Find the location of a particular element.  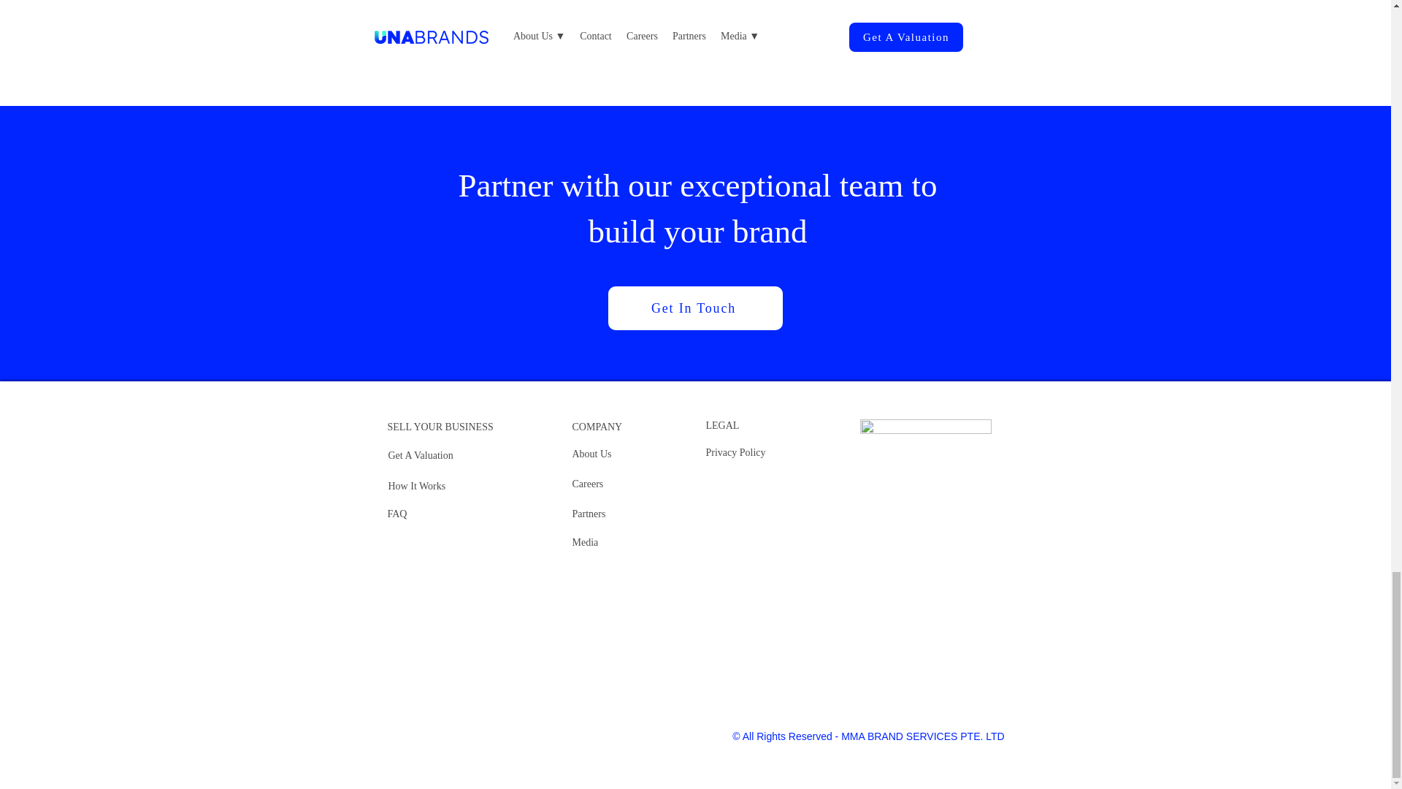

About Us is located at coordinates (591, 454).